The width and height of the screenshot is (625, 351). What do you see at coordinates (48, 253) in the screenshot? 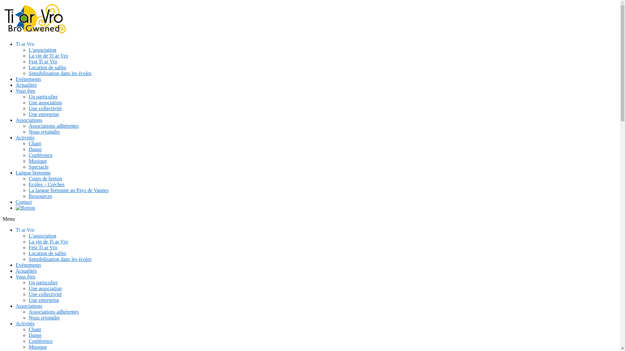
I see `Location de salles` at bounding box center [48, 253].